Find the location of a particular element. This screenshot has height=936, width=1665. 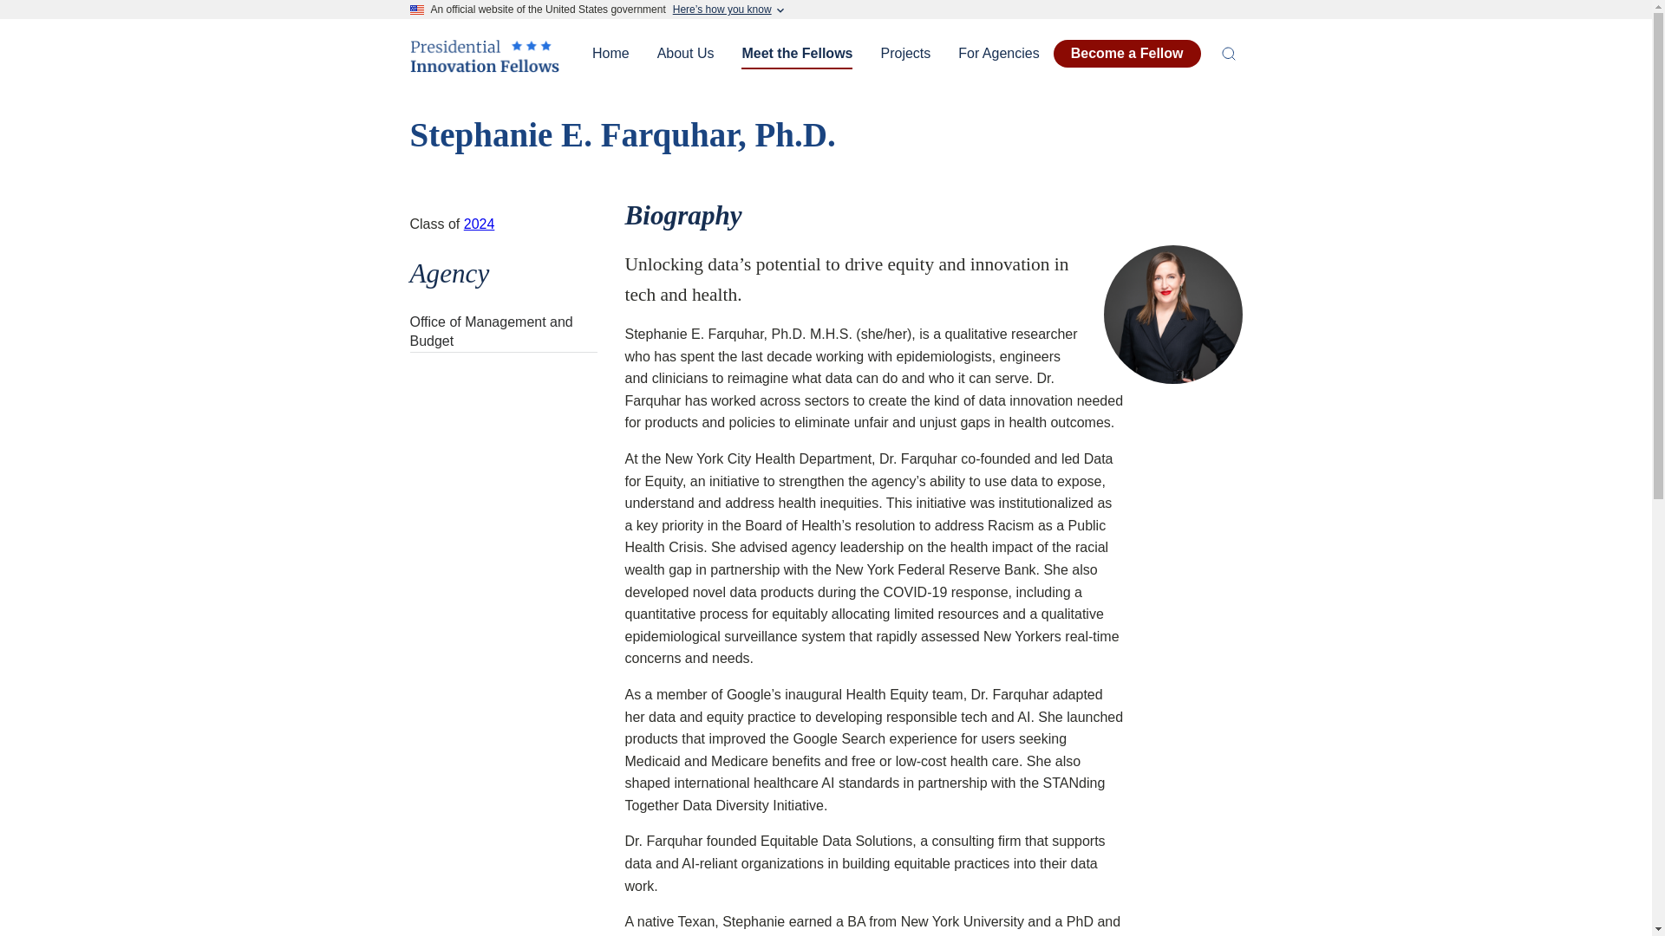

Projects is located at coordinates (904, 54).